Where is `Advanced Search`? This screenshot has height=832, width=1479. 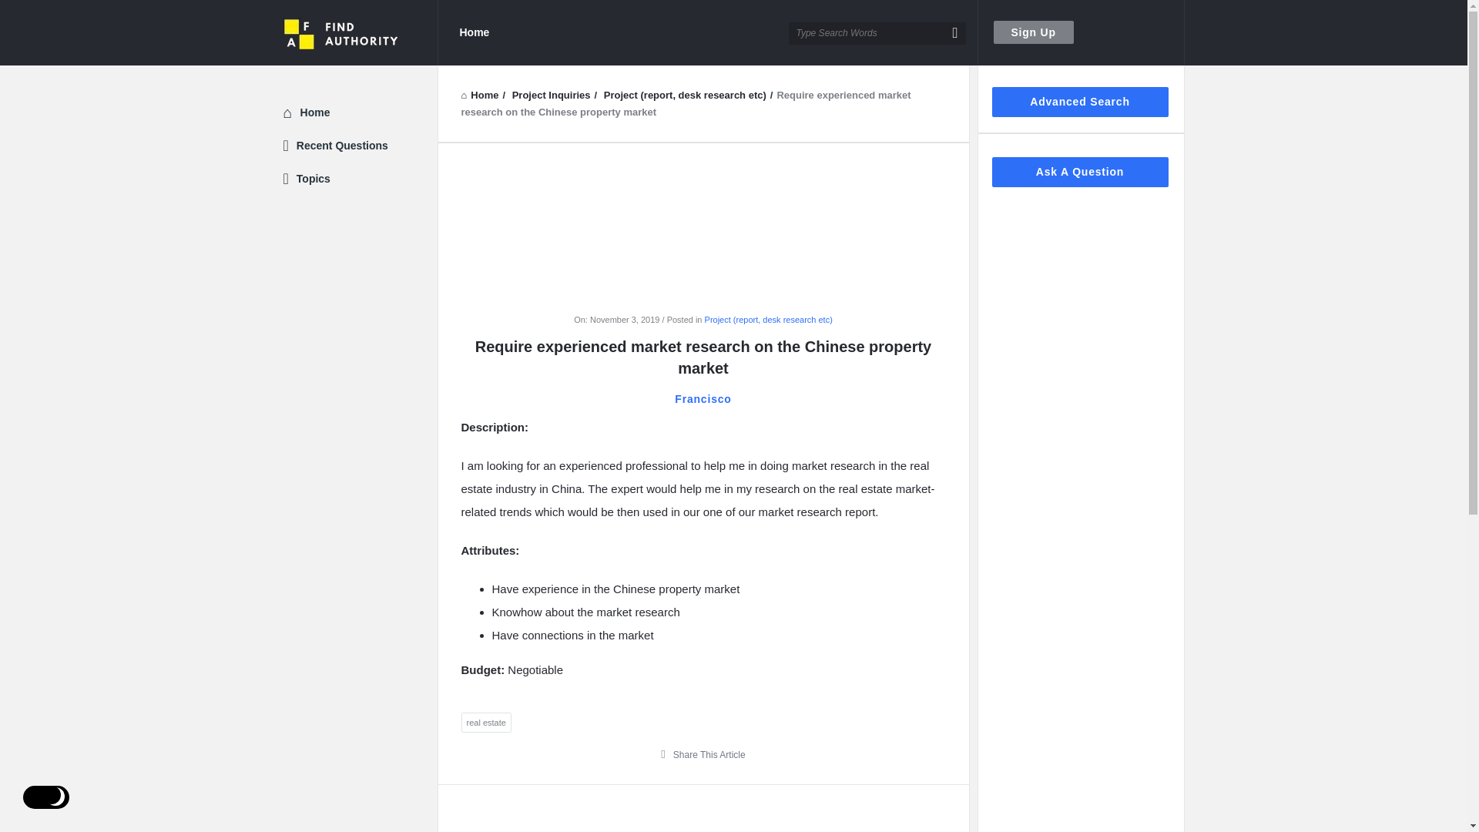
Advanced Search is located at coordinates (1080, 102).